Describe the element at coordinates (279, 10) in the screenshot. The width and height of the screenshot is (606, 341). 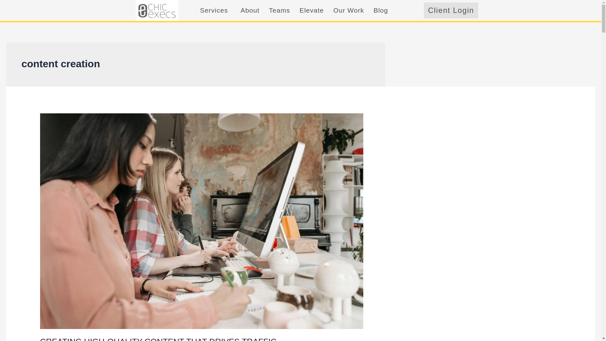
I see `Teams` at that location.